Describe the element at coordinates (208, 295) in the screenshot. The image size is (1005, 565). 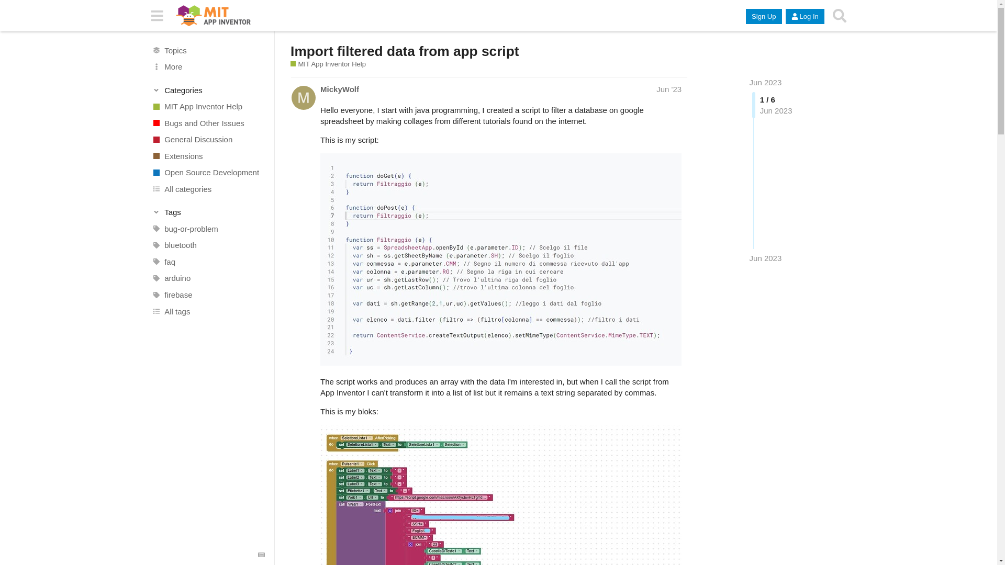
I see `firebase` at that location.